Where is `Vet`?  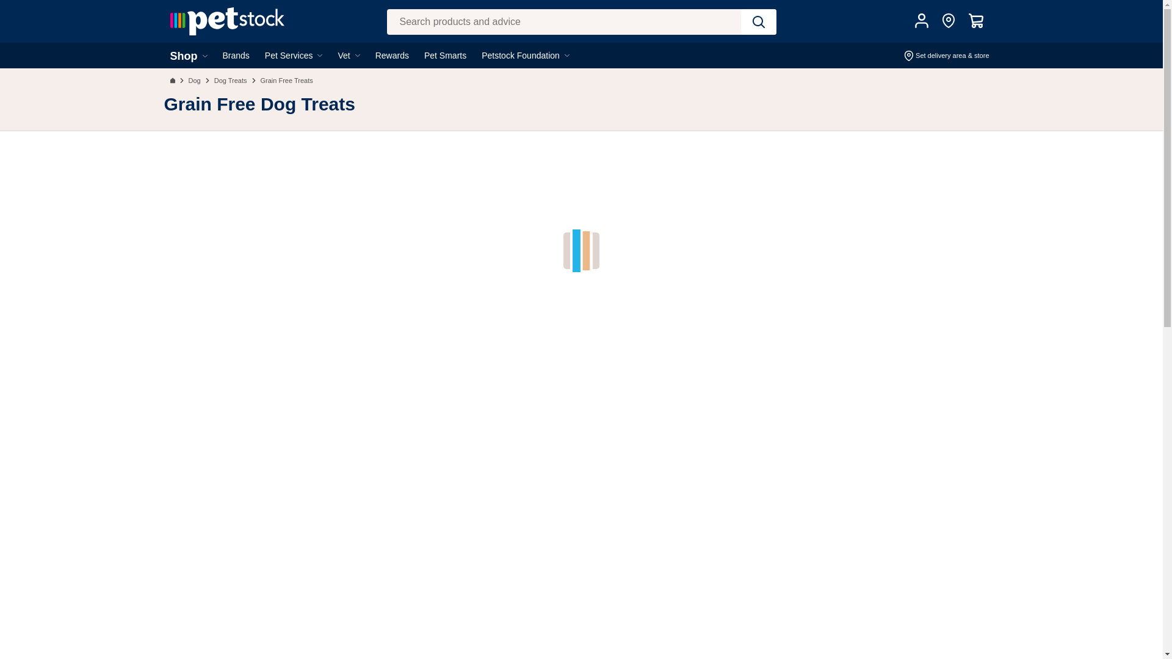 Vet is located at coordinates (348, 55).